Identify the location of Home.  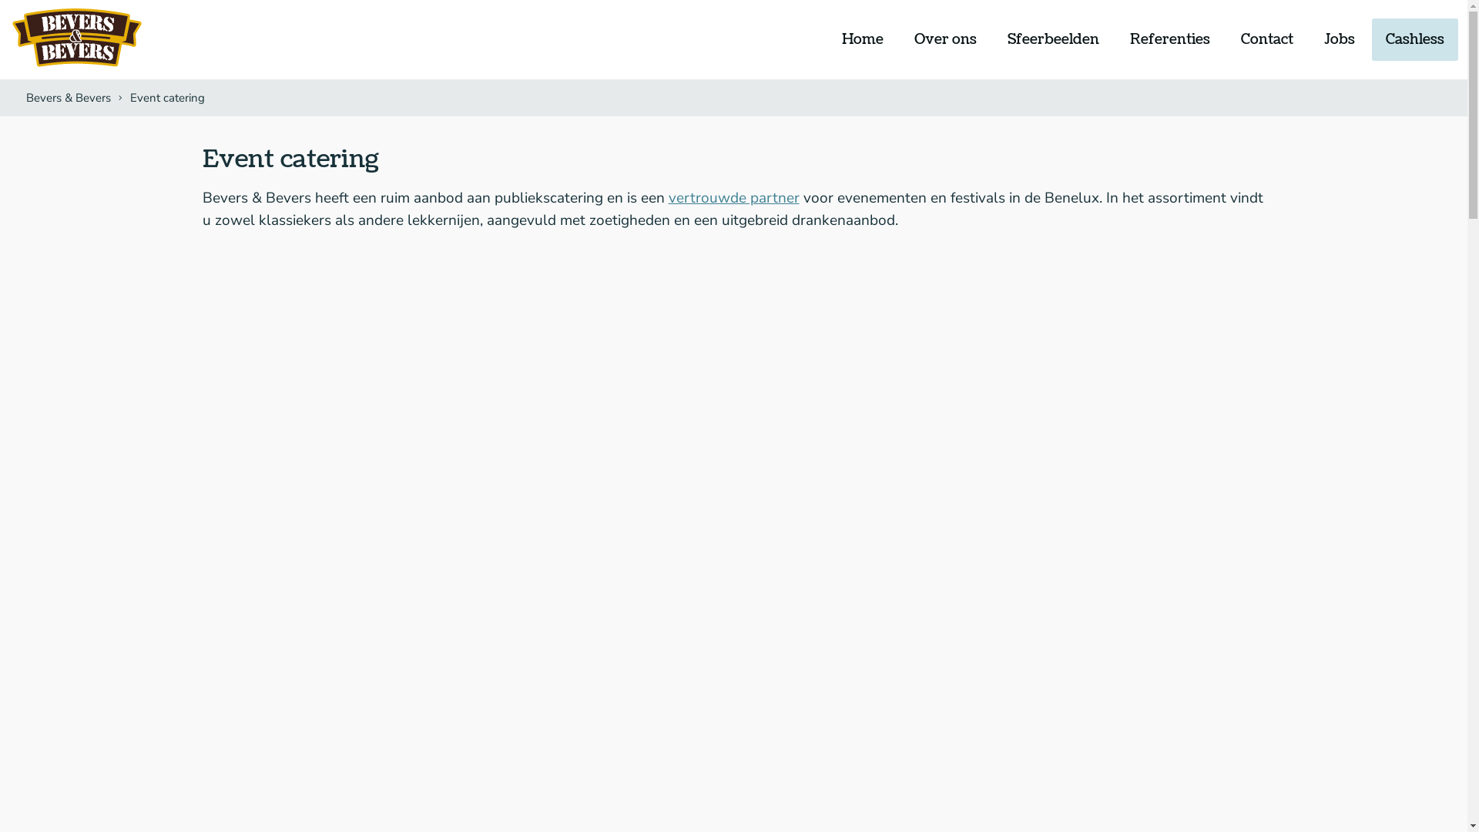
(863, 40).